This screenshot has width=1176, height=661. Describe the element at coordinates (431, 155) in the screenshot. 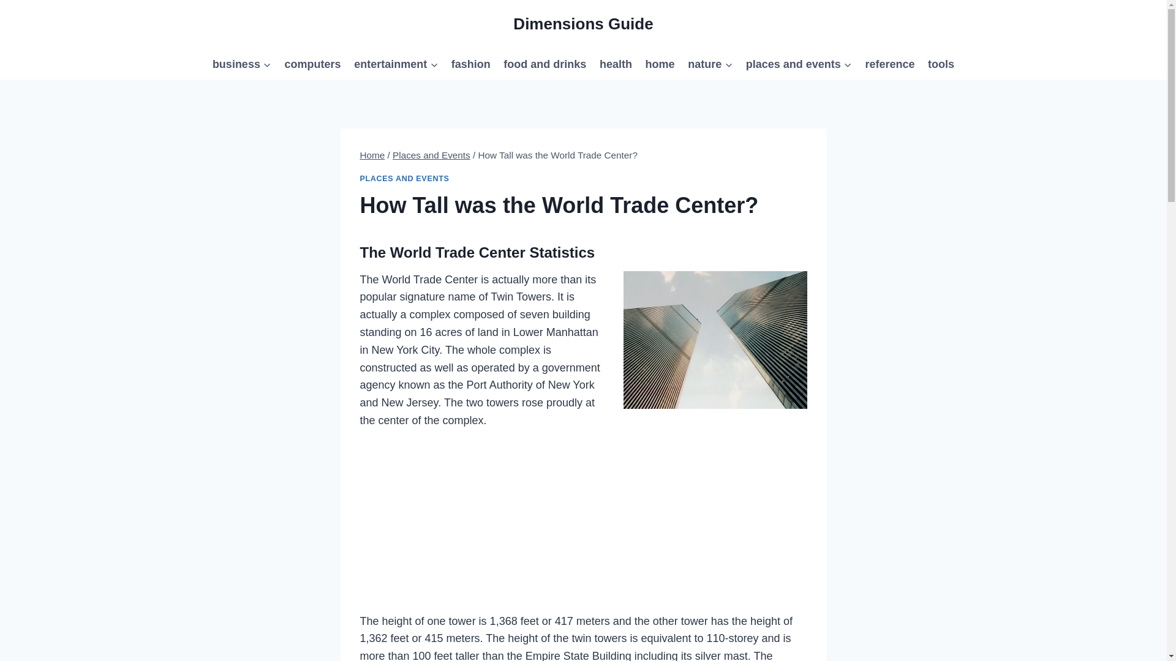

I see `Places and Events` at that location.